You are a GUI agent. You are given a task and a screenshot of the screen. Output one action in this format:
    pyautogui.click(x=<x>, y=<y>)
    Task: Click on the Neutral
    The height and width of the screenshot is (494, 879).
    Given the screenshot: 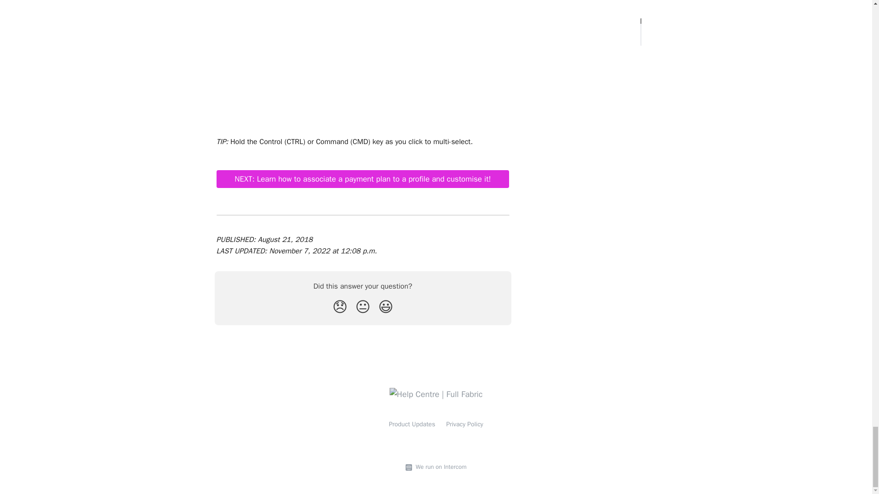 What is the action you would take?
    pyautogui.click(x=363, y=307)
    